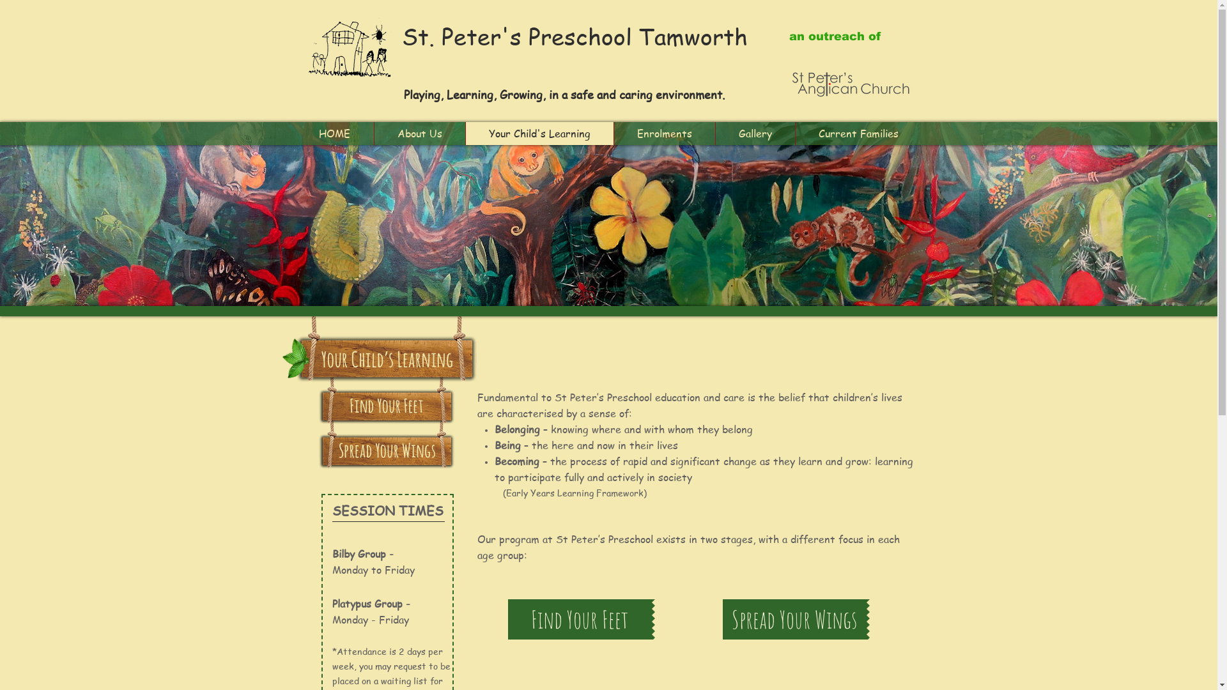  What do you see at coordinates (858, 134) in the screenshot?
I see `Current Families` at bounding box center [858, 134].